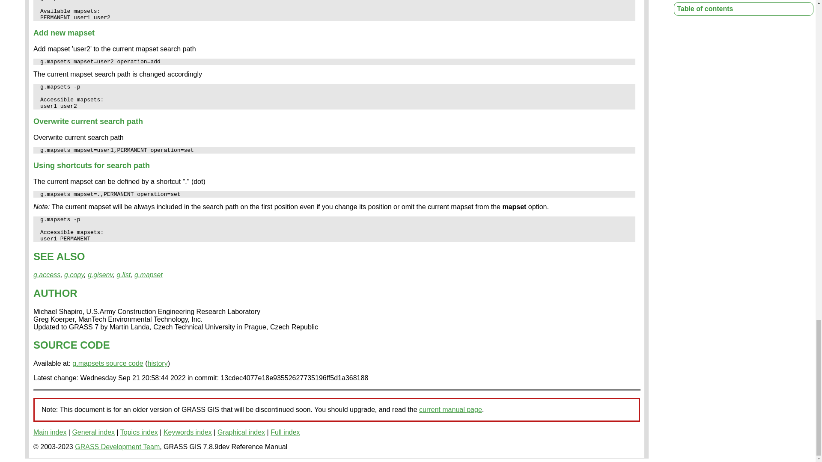 The image size is (822, 462). What do you see at coordinates (92, 165) in the screenshot?
I see `Using shortcuts for search path` at bounding box center [92, 165].